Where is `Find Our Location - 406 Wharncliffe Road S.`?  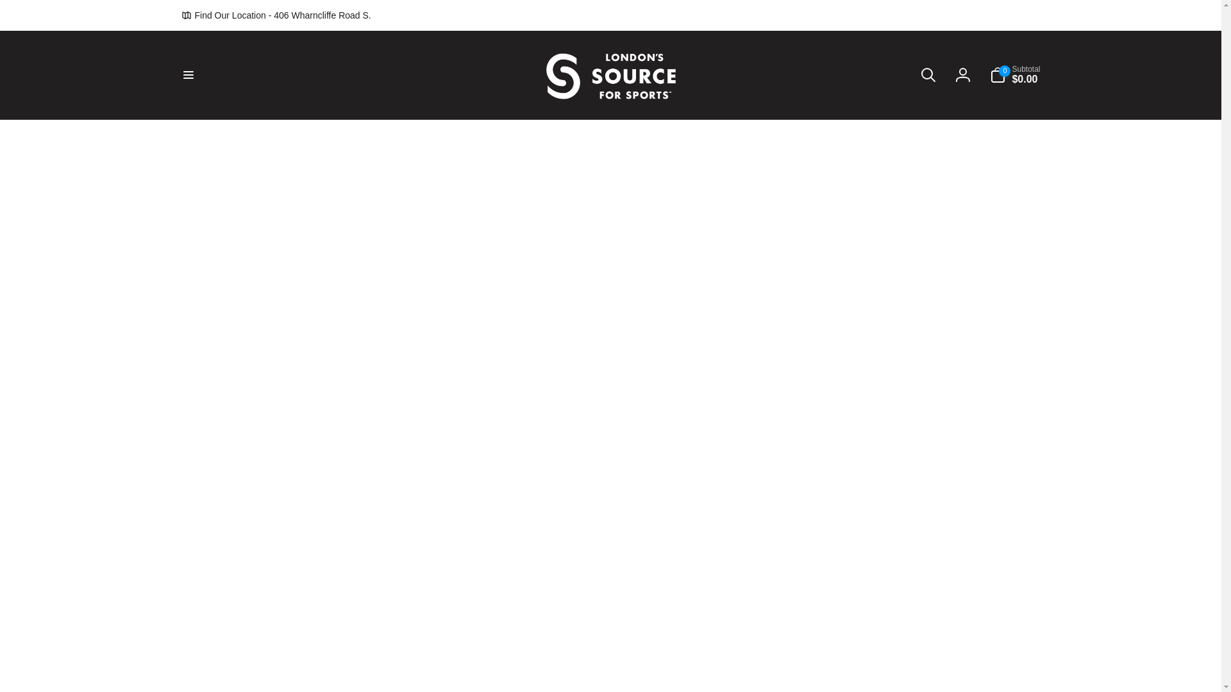
Find Our Location - 406 Wharncliffe Road S. is located at coordinates (276, 15).